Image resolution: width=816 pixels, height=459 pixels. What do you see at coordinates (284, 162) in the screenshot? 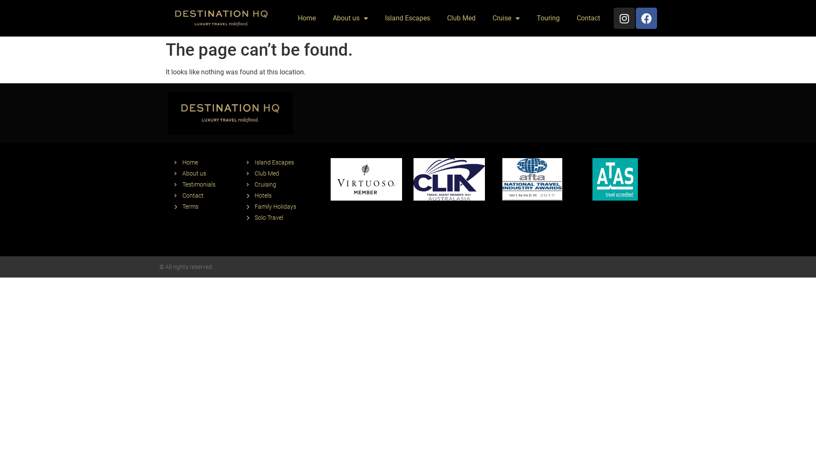
I see `Island Escapes` at bounding box center [284, 162].